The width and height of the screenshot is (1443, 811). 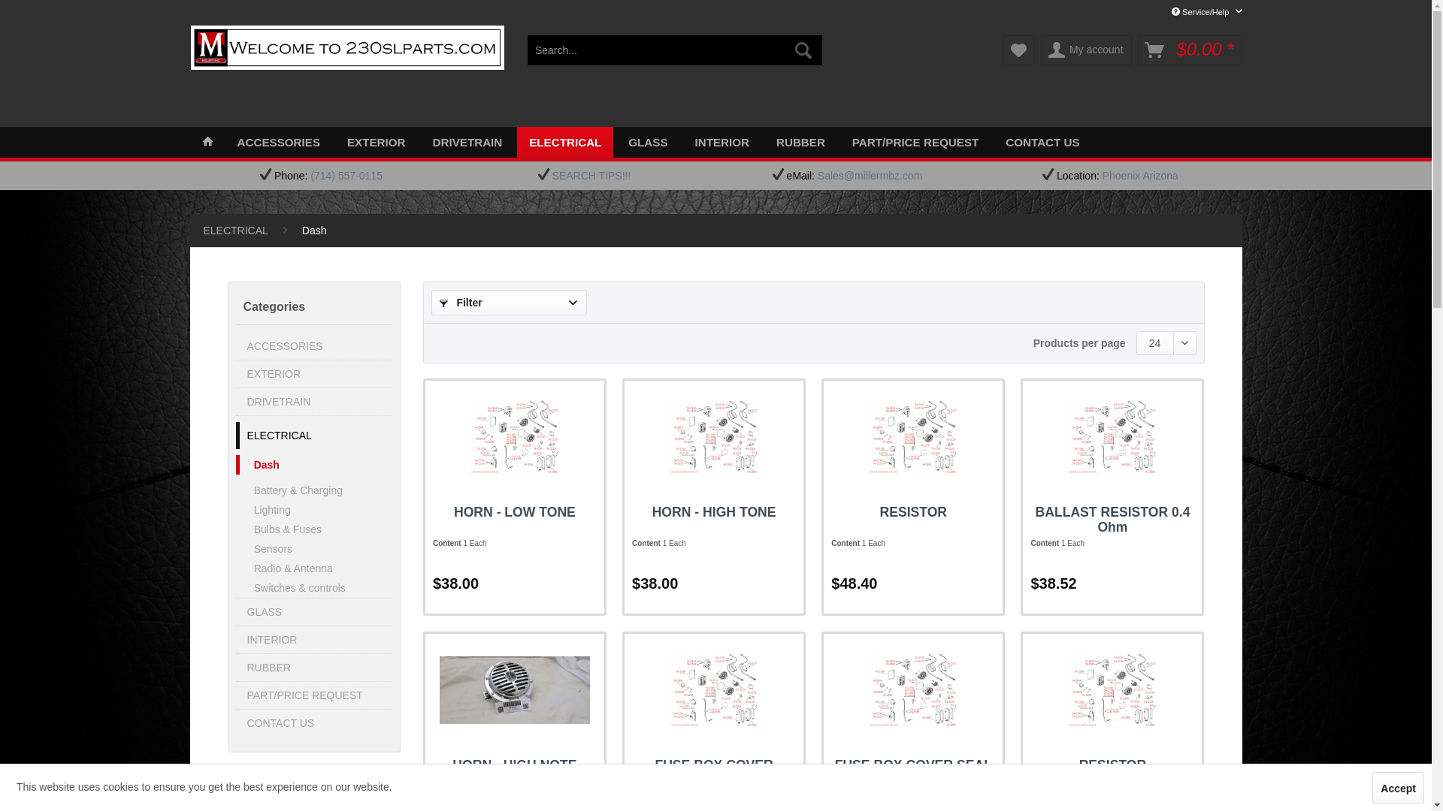 I want to click on INTERIOR, so click(x=314, y=640).